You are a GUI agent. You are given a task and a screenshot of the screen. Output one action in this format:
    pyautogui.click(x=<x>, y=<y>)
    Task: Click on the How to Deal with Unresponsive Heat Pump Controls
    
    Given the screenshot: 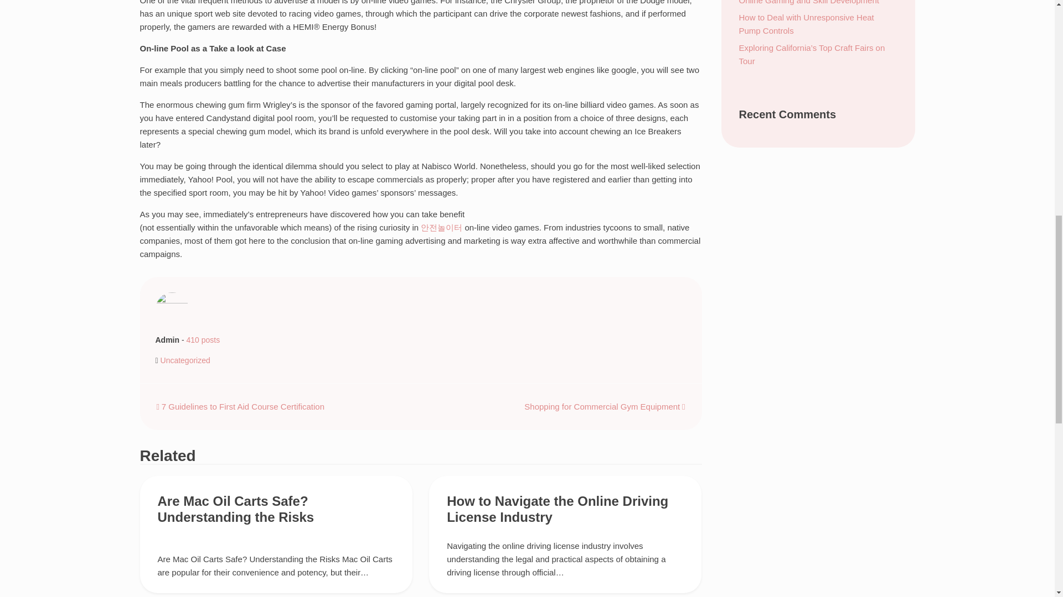 What is the action you would take?
    pyautogui.click(x=806, y=23)
    